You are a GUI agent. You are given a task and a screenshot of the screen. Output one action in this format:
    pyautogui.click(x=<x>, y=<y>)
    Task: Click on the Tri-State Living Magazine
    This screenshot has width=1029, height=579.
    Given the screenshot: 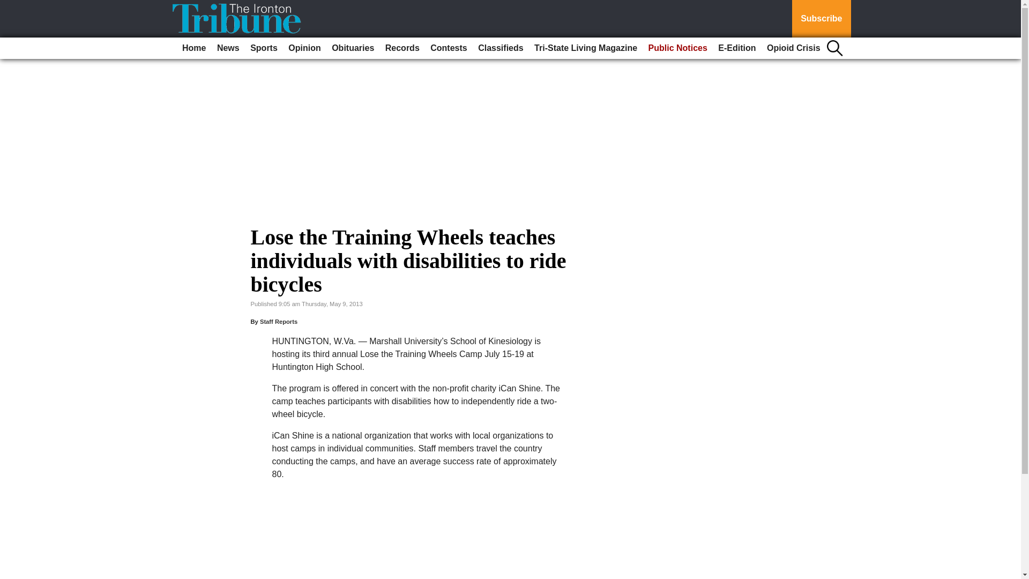 What is the action you would take?
    pyautogui.click(x=585, y=48)
    